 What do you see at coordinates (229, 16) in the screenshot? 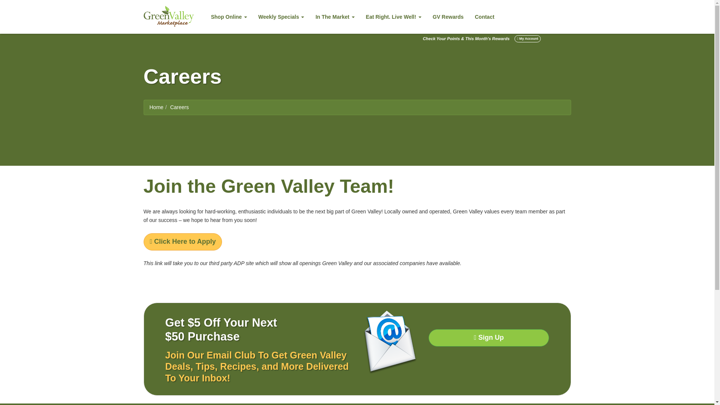
I see `Shop Online` at bounding box center [229, 16].